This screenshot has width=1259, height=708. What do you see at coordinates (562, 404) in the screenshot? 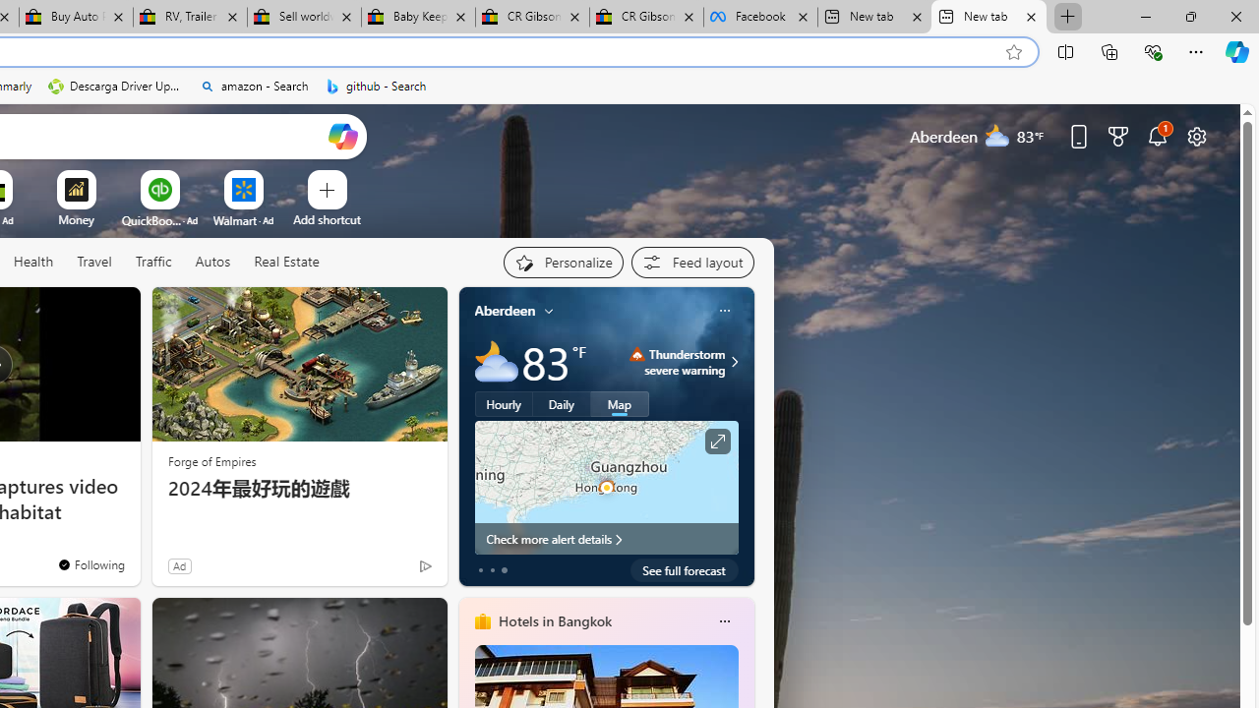
I see `Daily` at bounding box center [562, 404].